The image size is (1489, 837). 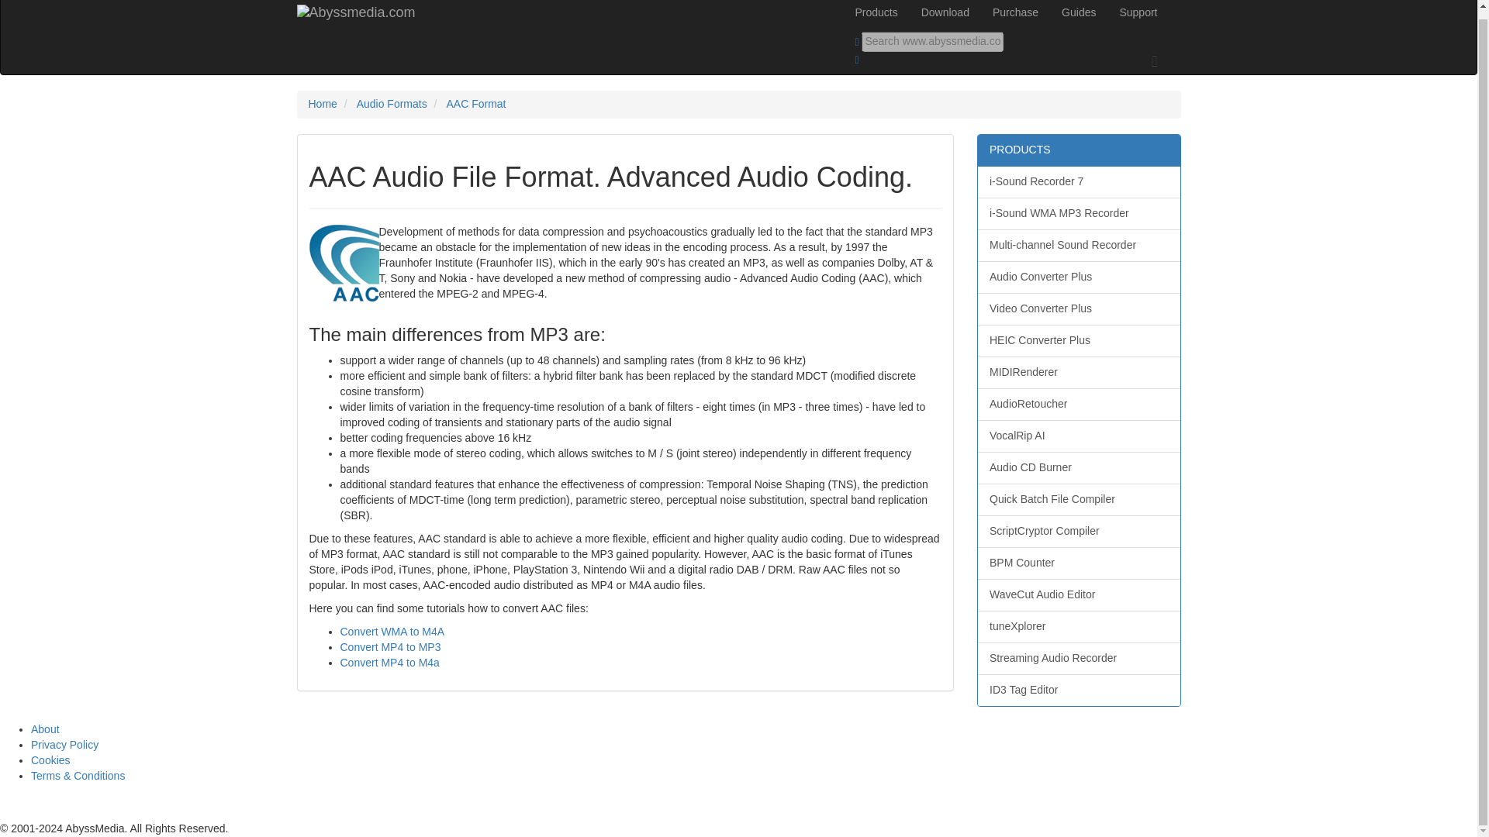 What do you see at coordinates (1080, 373) in the screenshot?
I see `MIDIRenderer` at bounding box center [1080, 373].